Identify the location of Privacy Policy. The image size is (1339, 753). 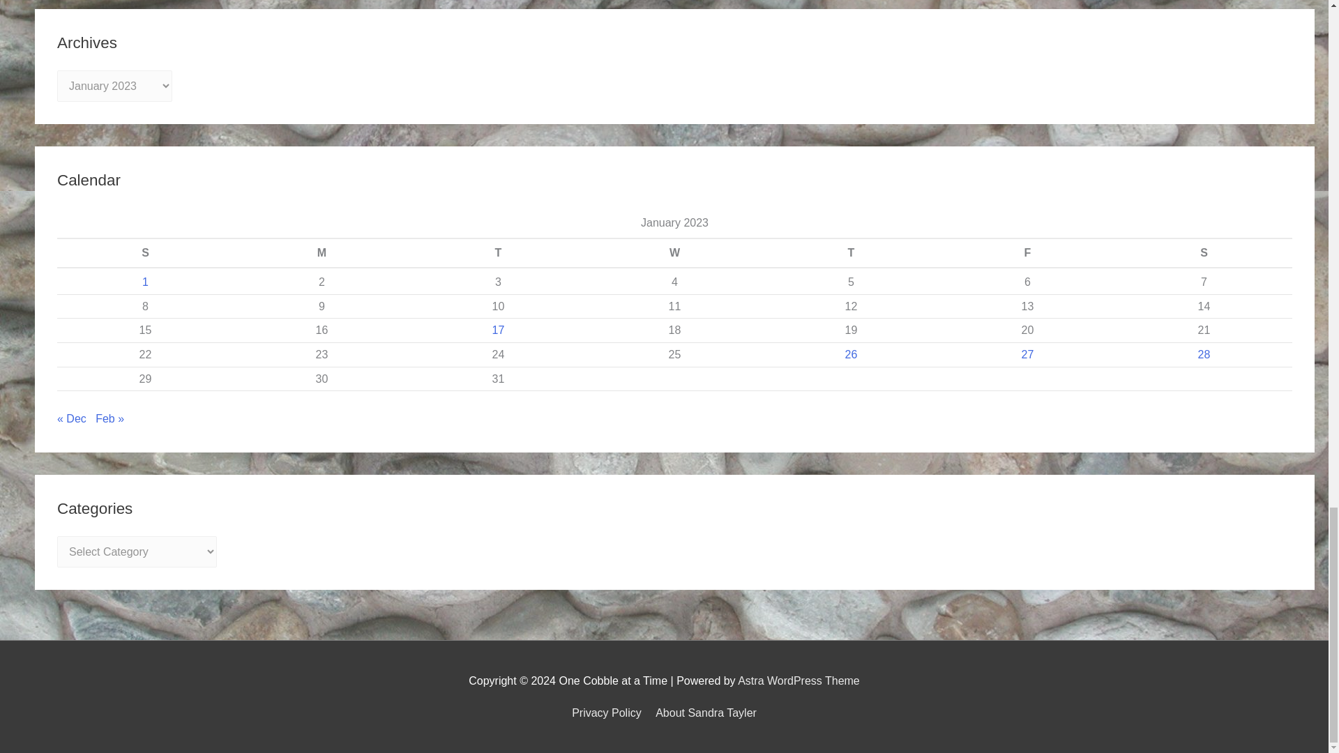
(609, 713).